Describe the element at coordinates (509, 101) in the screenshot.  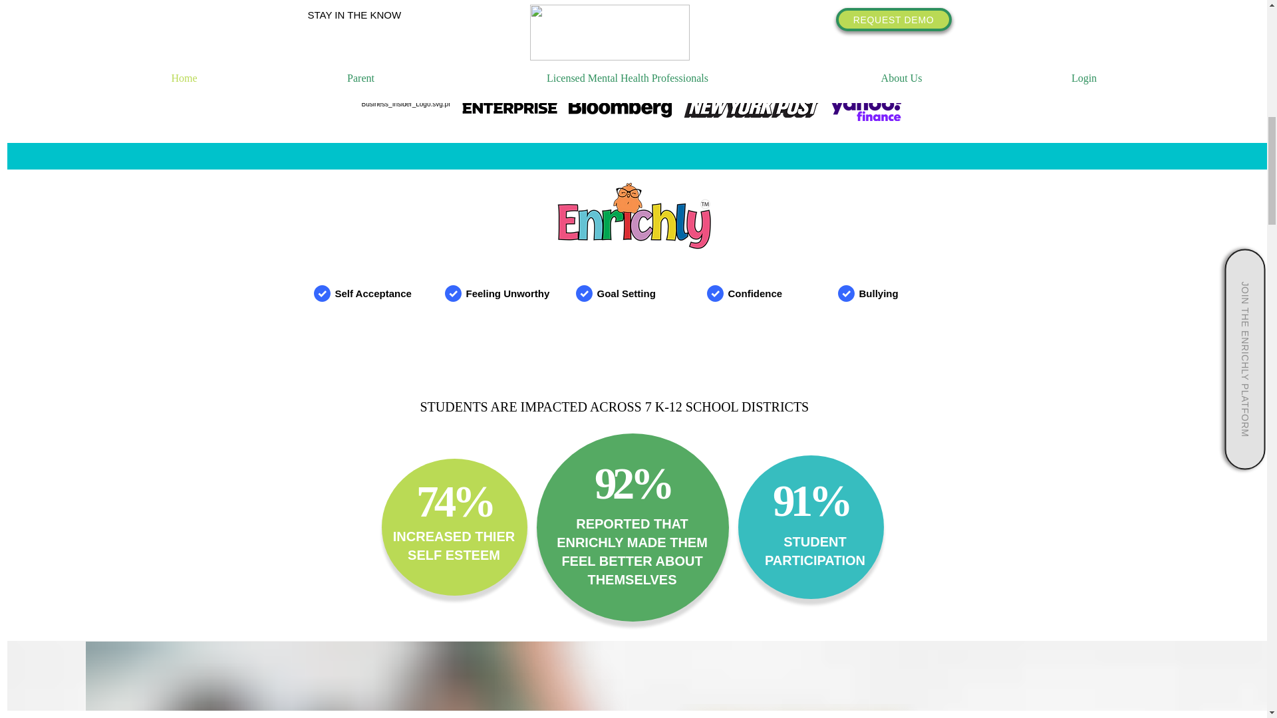
I see `1.jpeg` at that location.